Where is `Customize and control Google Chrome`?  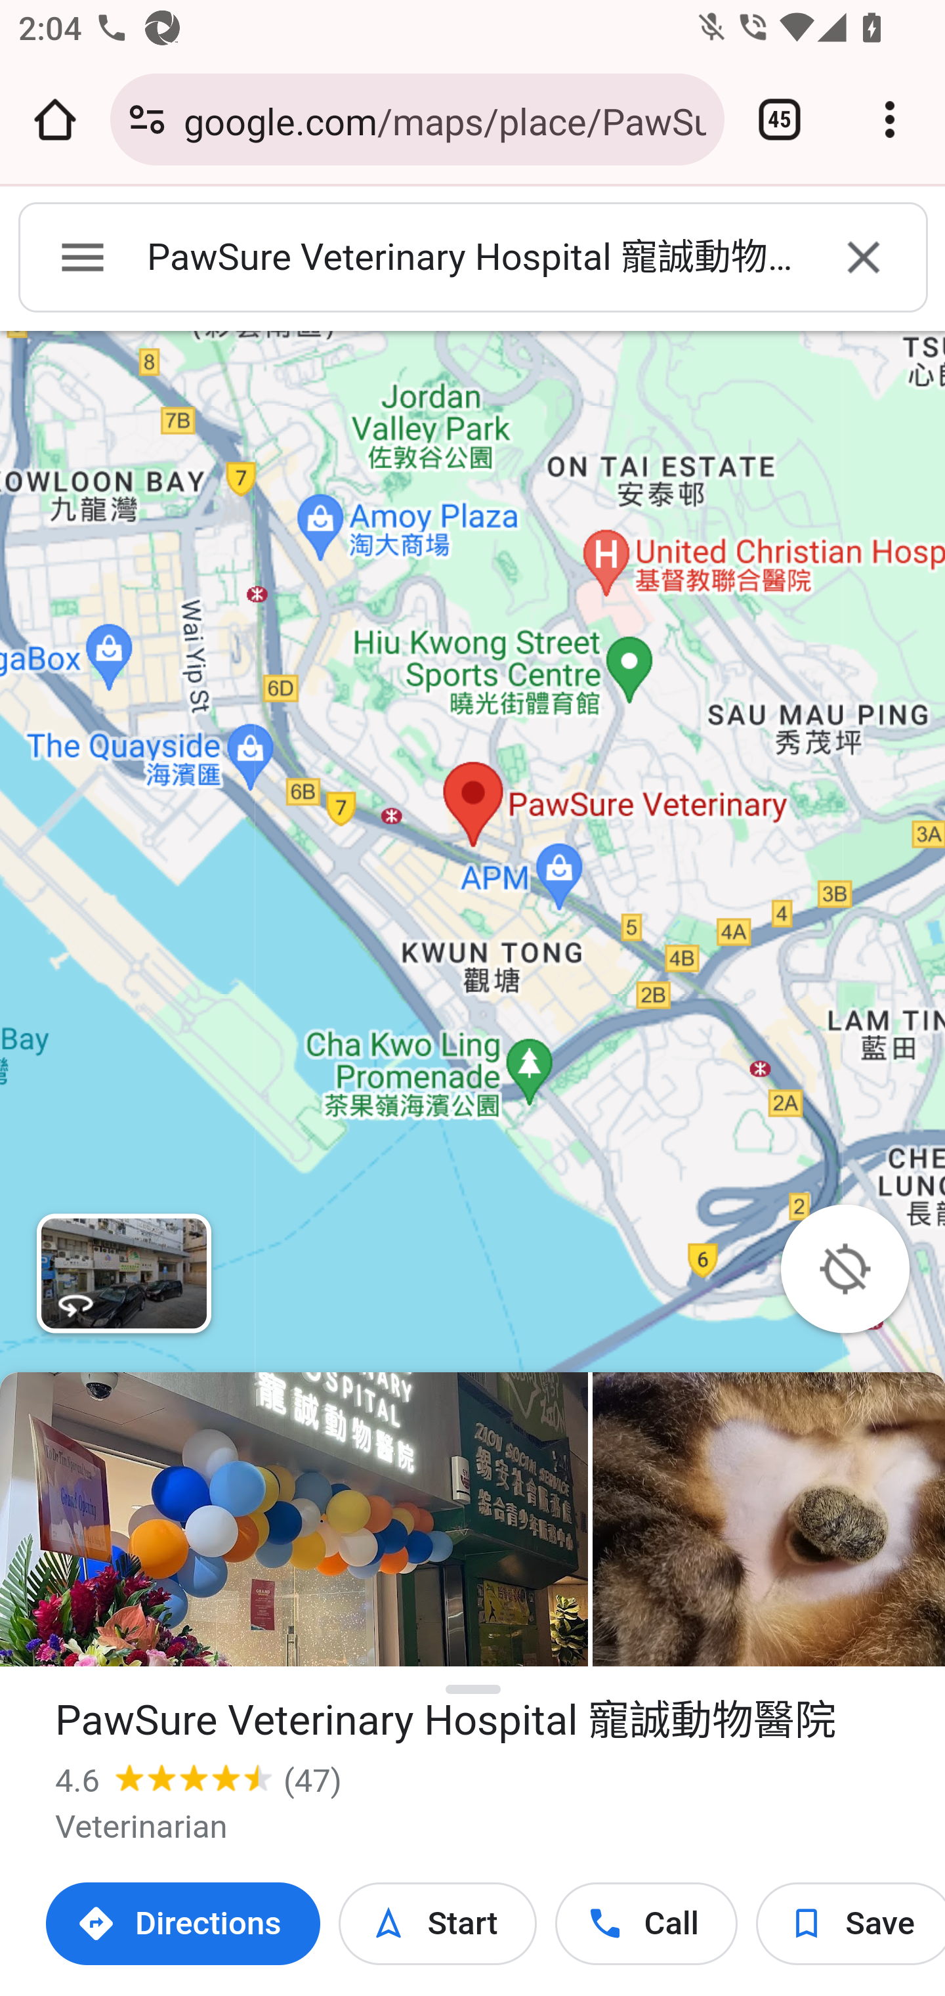 Customize and control Google Chrome is located at coordinates (890, 119).